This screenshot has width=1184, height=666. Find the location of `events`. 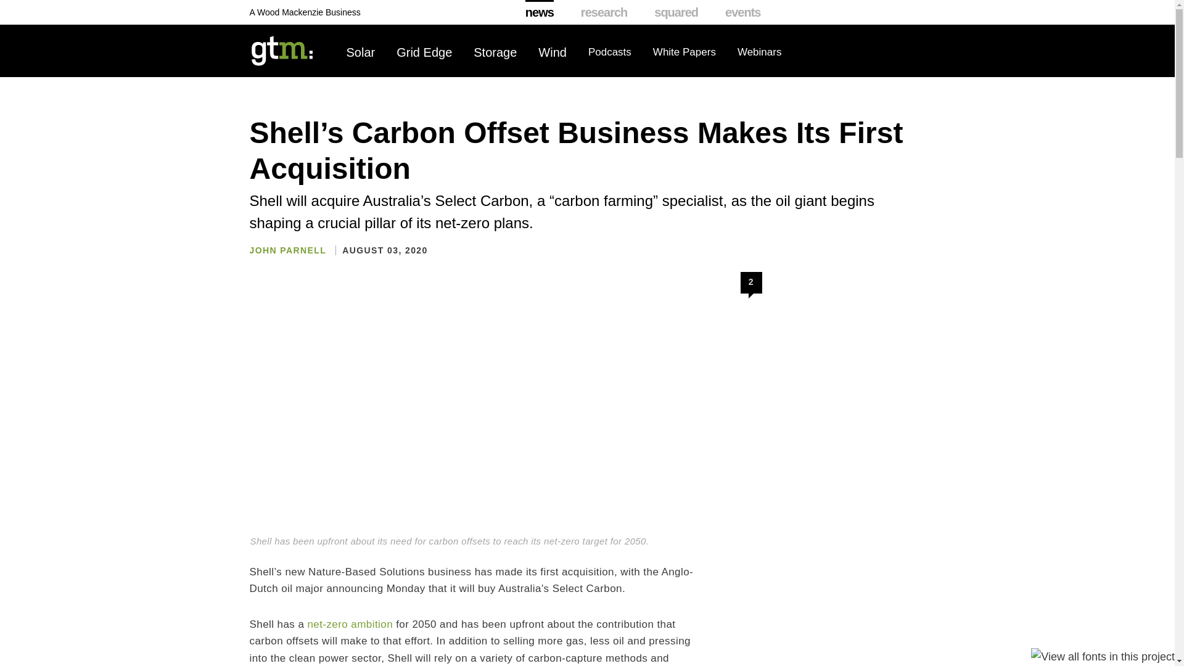

events is located at coordinates (742, 12).